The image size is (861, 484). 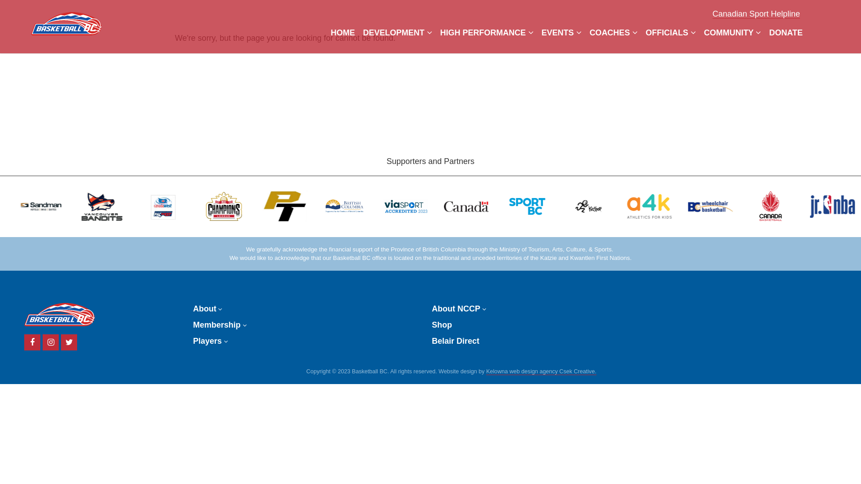 I want to click on HOME, so click(x=343, y=33).